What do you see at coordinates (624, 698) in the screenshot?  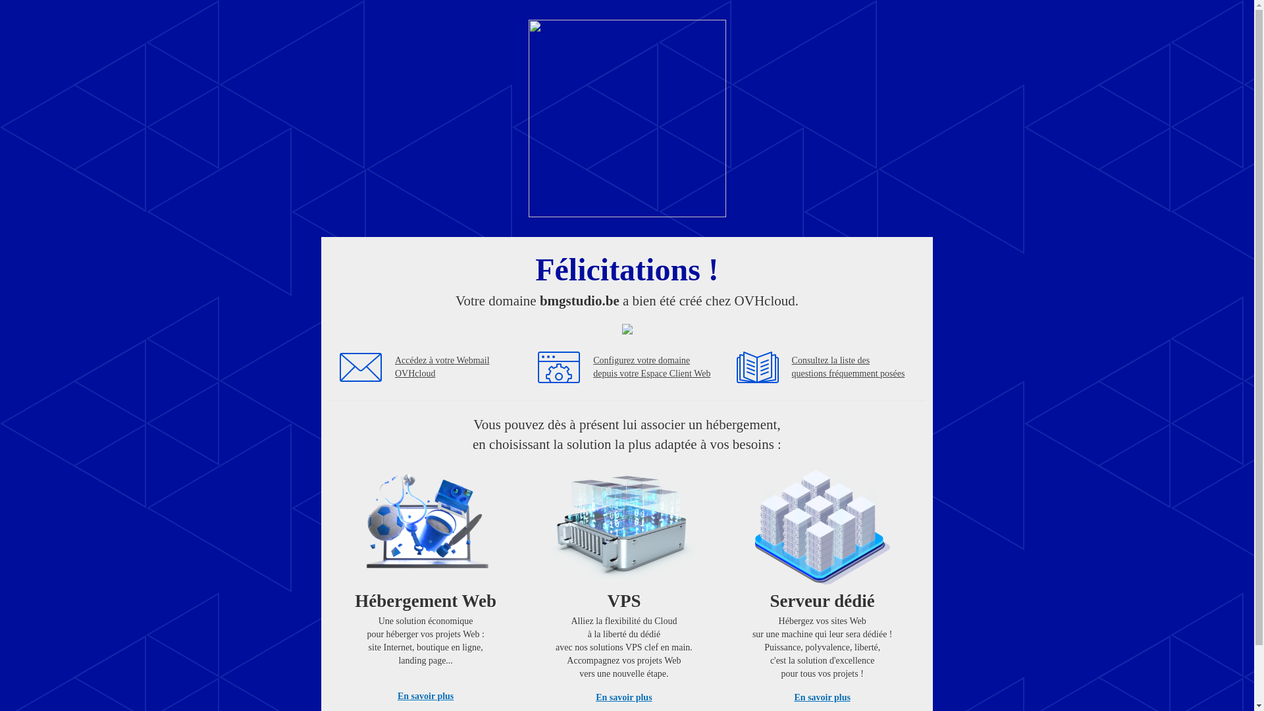 I see `En savoir plus` at bounding box center [624, 698].